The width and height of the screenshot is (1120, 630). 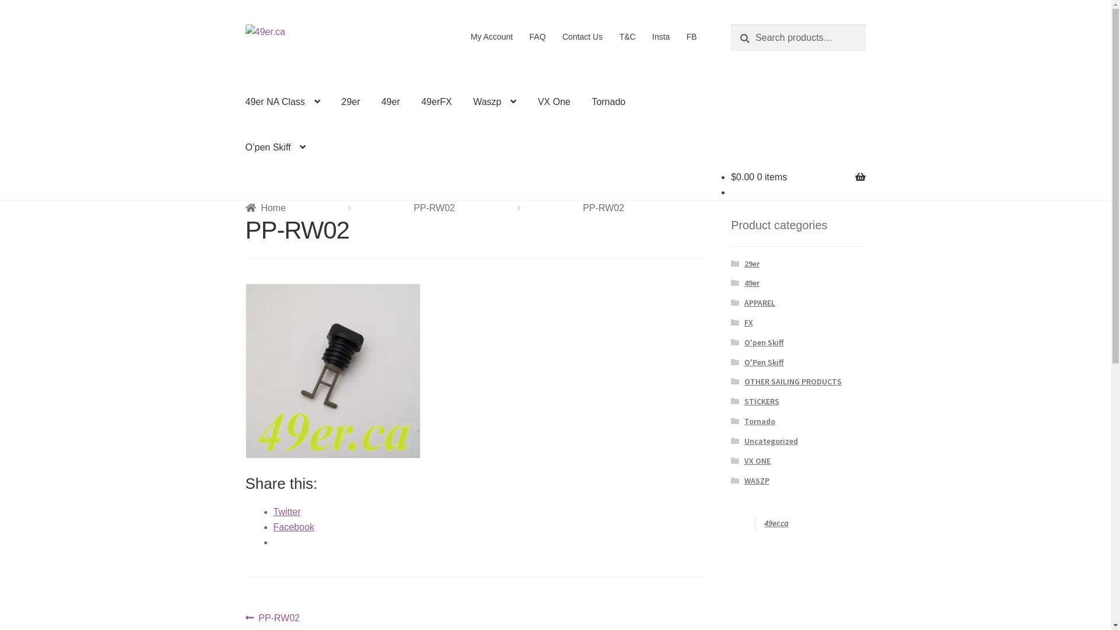 I want to click on Tornado, so click(x=608, y=102).